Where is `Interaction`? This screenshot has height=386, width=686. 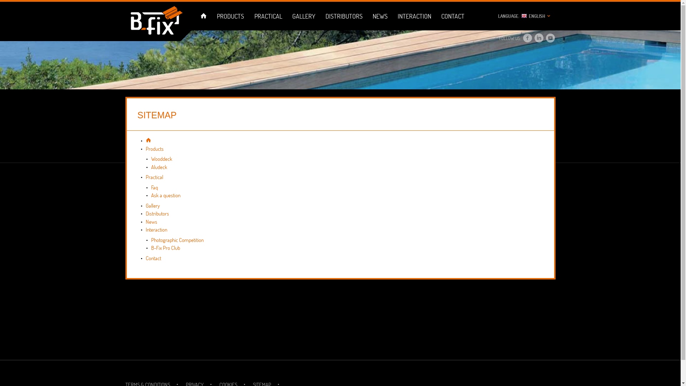
Interaction is located at coordinates (156, 229).